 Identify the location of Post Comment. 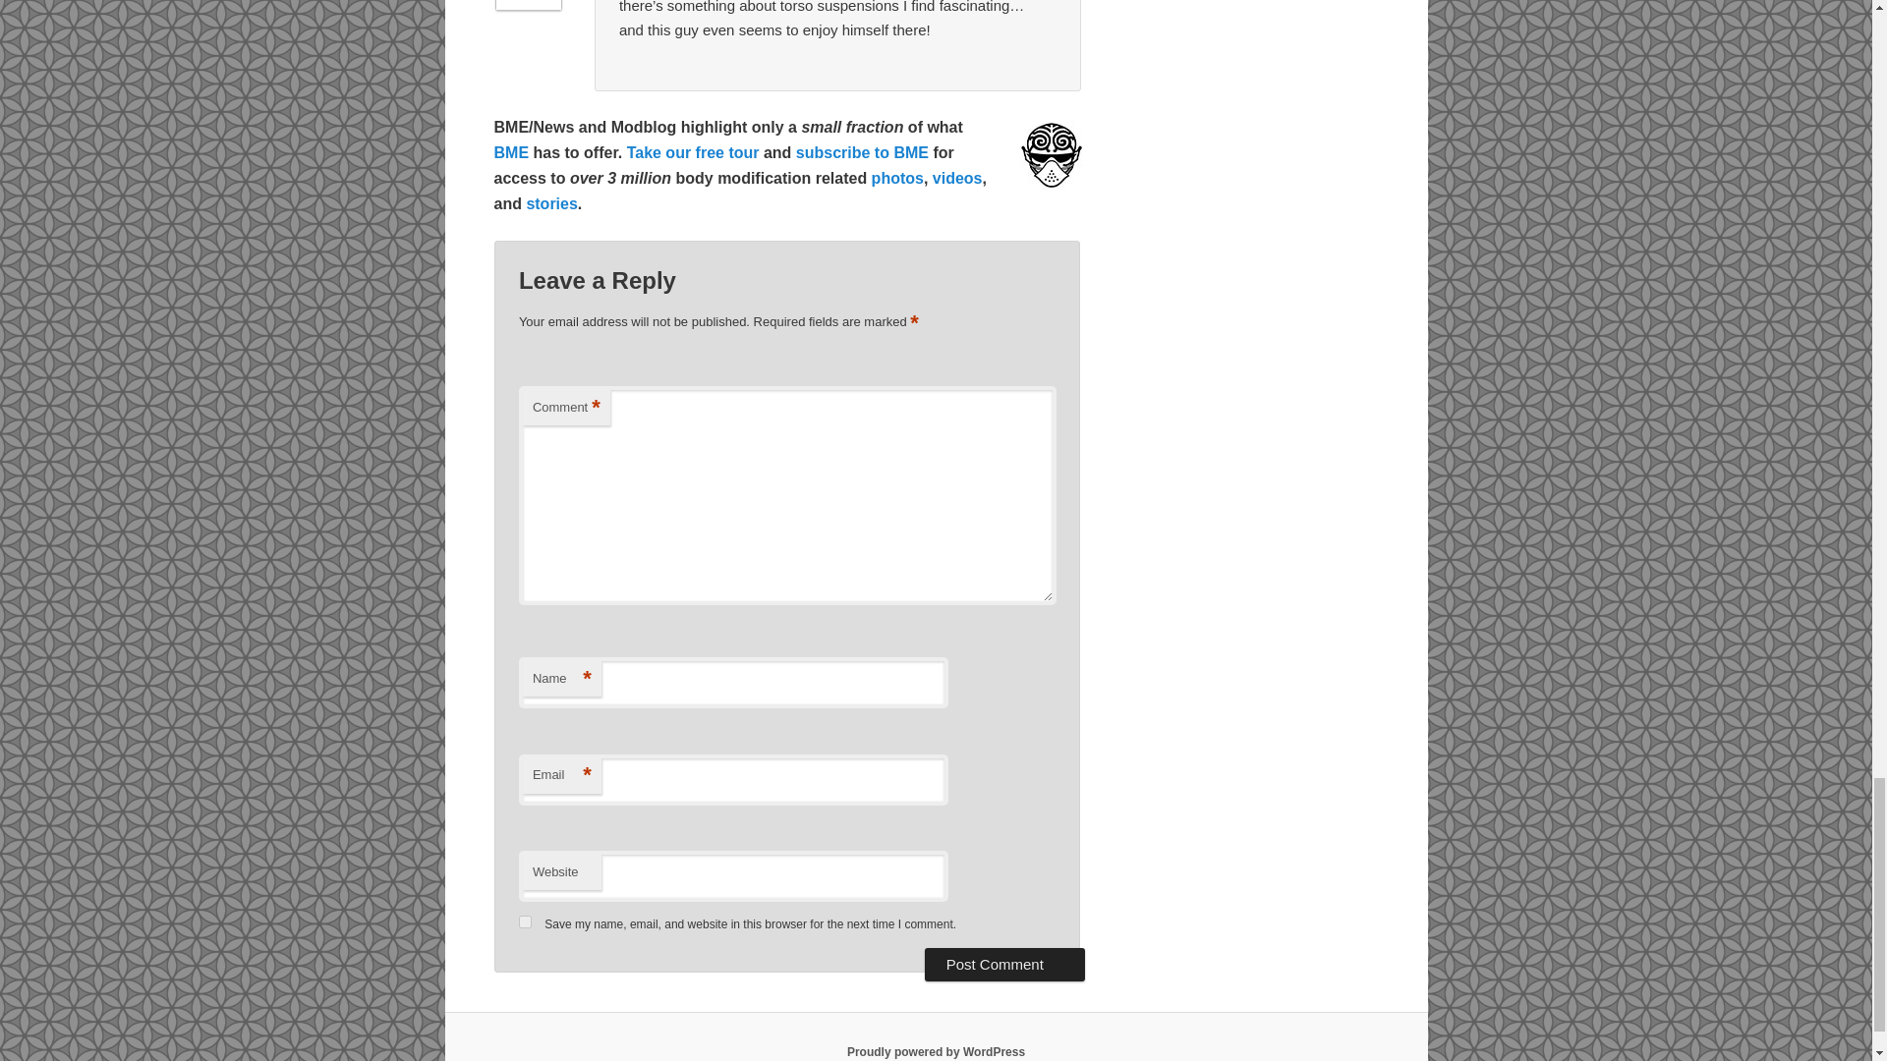
(1004, 965).